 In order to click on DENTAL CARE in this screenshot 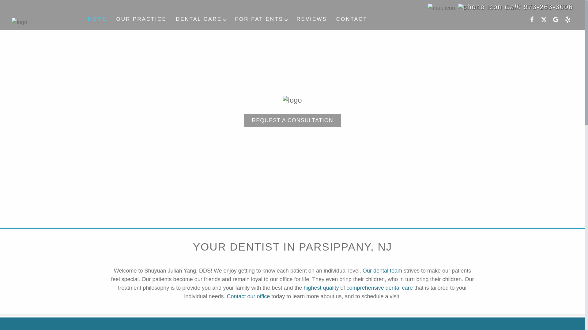, I will do `click(201, 19)`.